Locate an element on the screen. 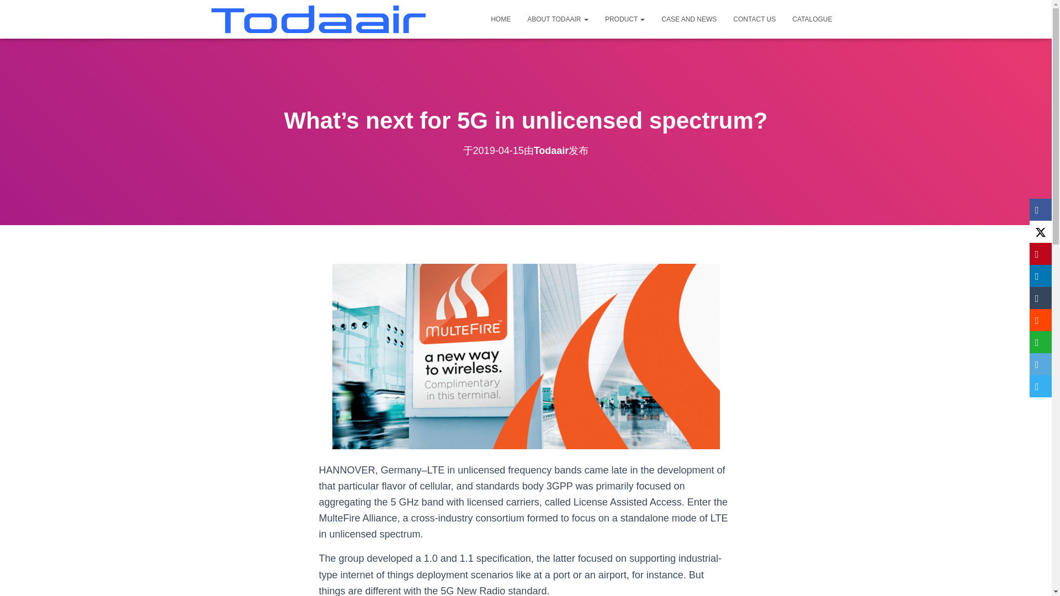  HOME is located at coordinates (500, 19).